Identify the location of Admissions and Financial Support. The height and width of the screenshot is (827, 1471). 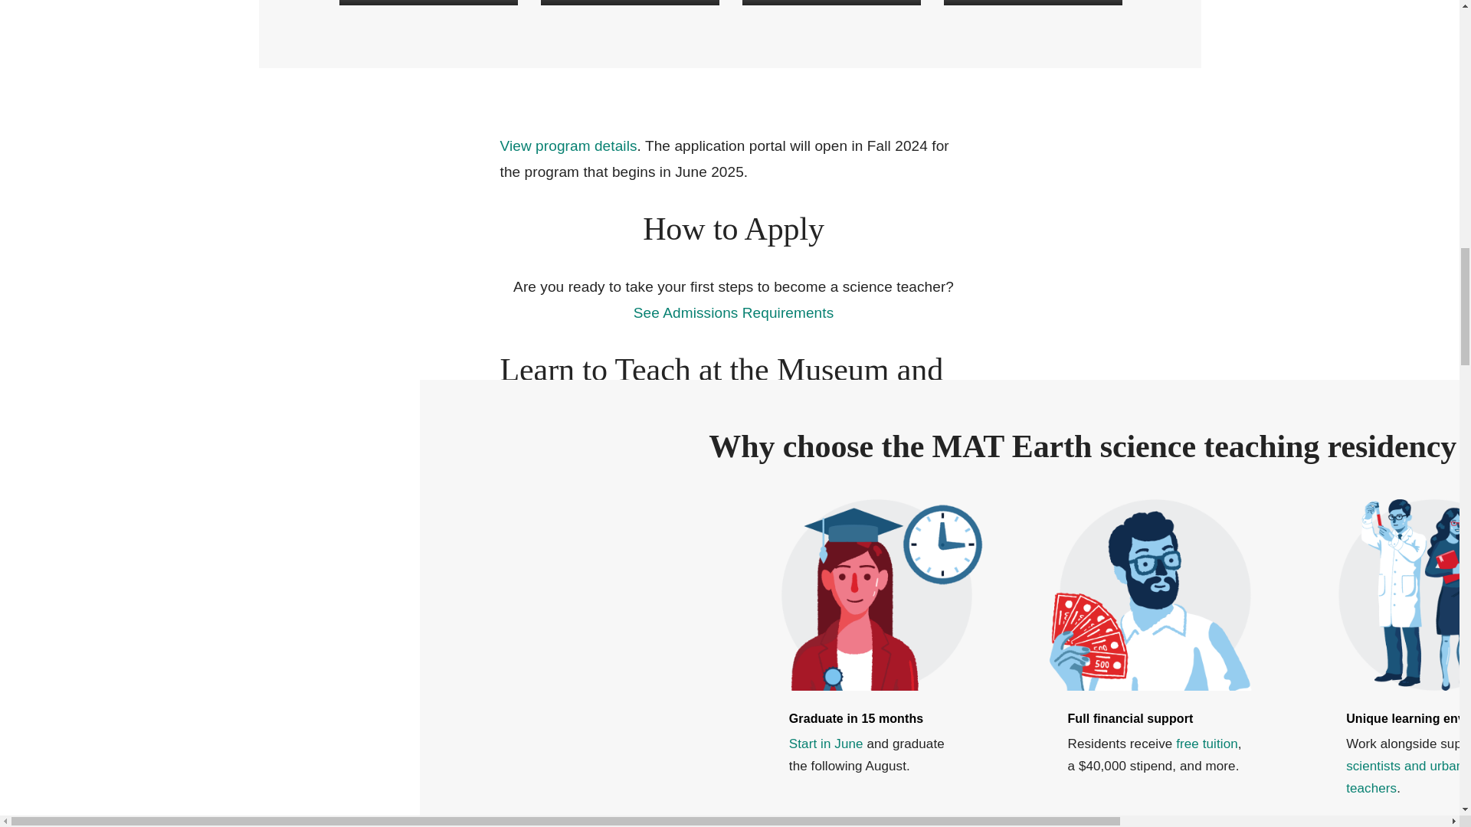
(630, 2).